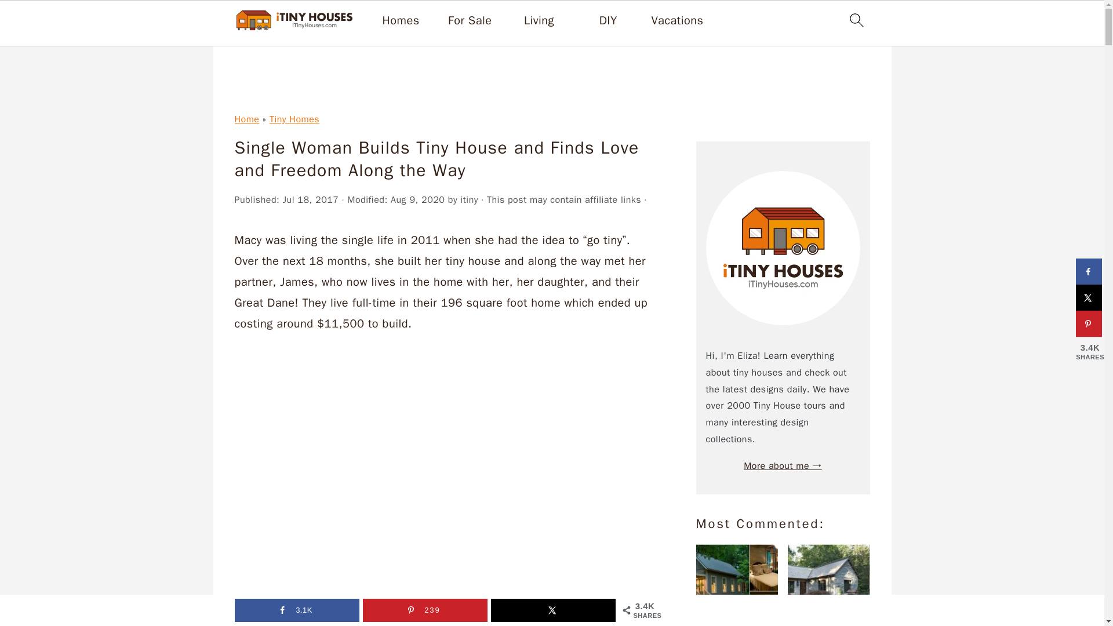 The image size is (1113, 626). What do you see at coordinates (1089, 271) in the screenshot?
I see `Share on Facebook` at bounding box center [1089, 271].